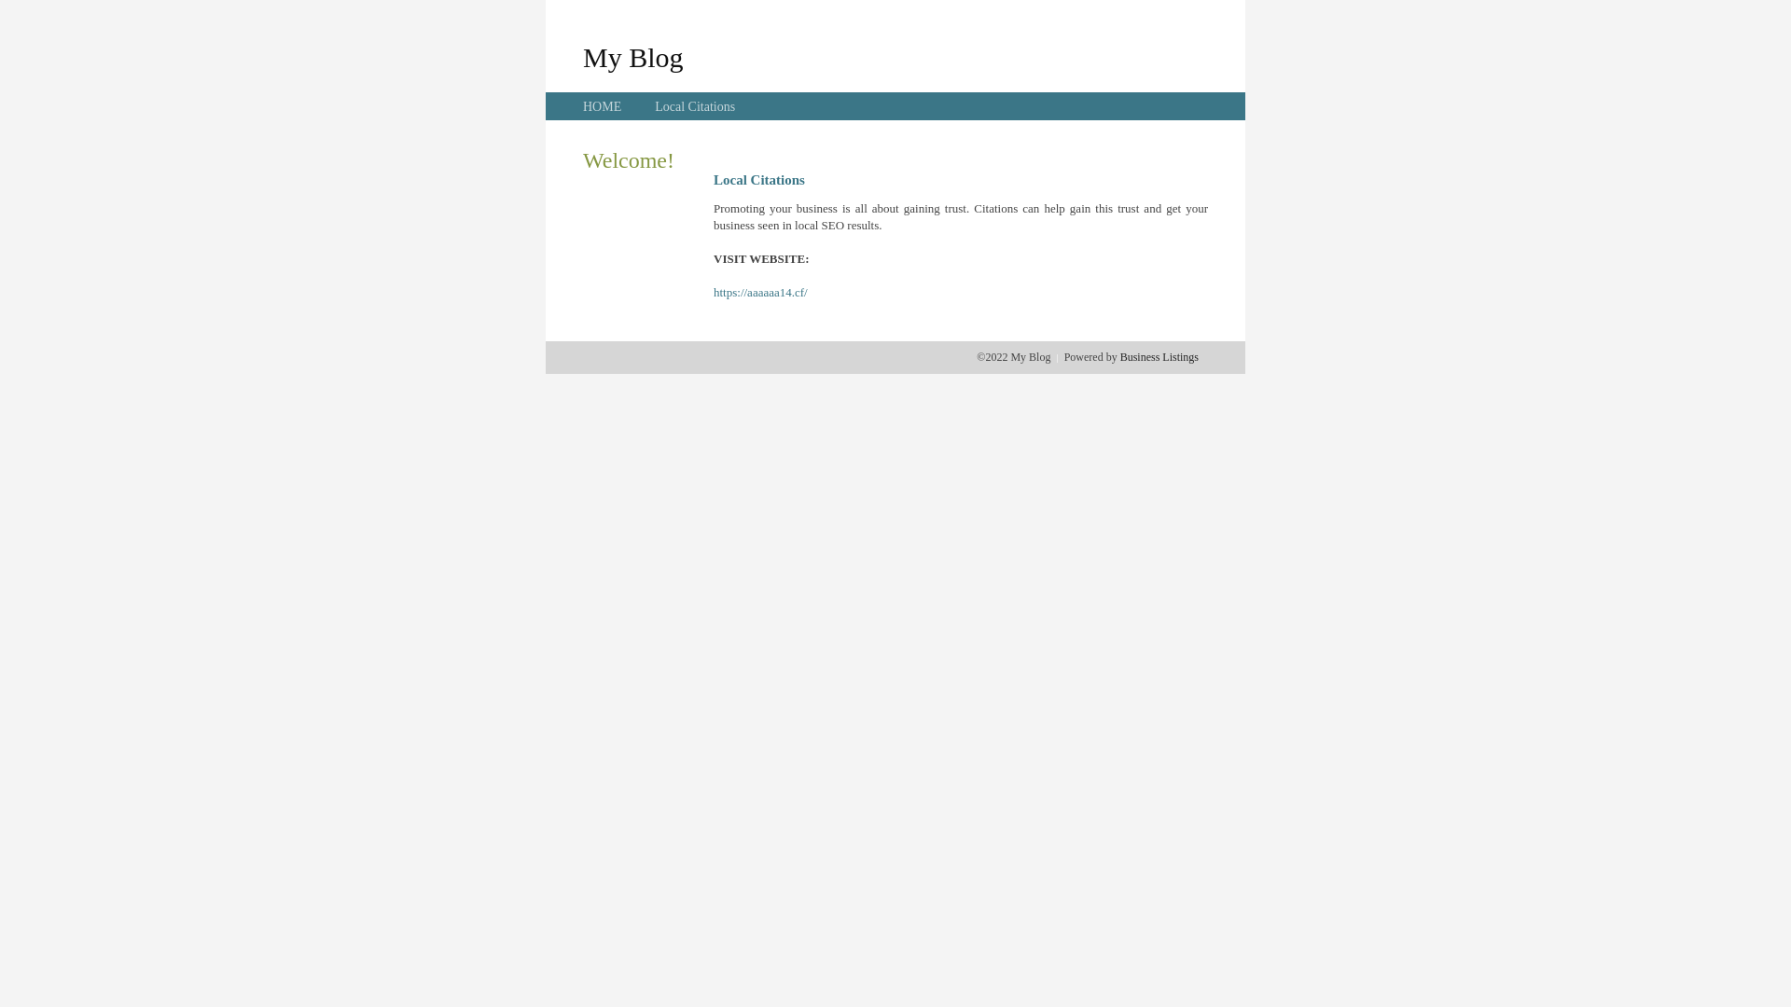 The width and height of the screenshot is (1791, 1007). What do you see at coordinates (761, 293) in the screenshot?
I see `https://aaaaaa14.cf/` at bounding box center [761, 293].